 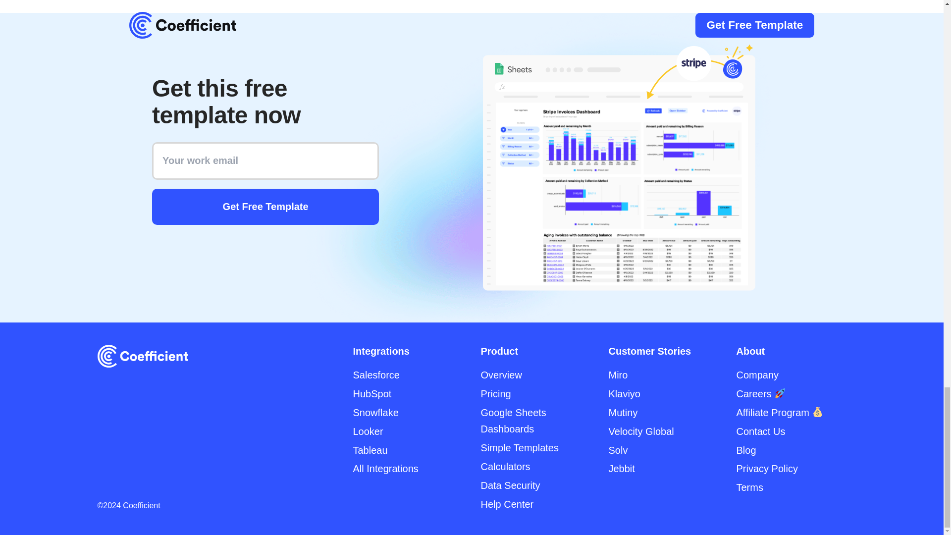 What do you see at coordinates (375, 412) in the screenshot?
I see `Snowflake` at bounding box center [375, 412].